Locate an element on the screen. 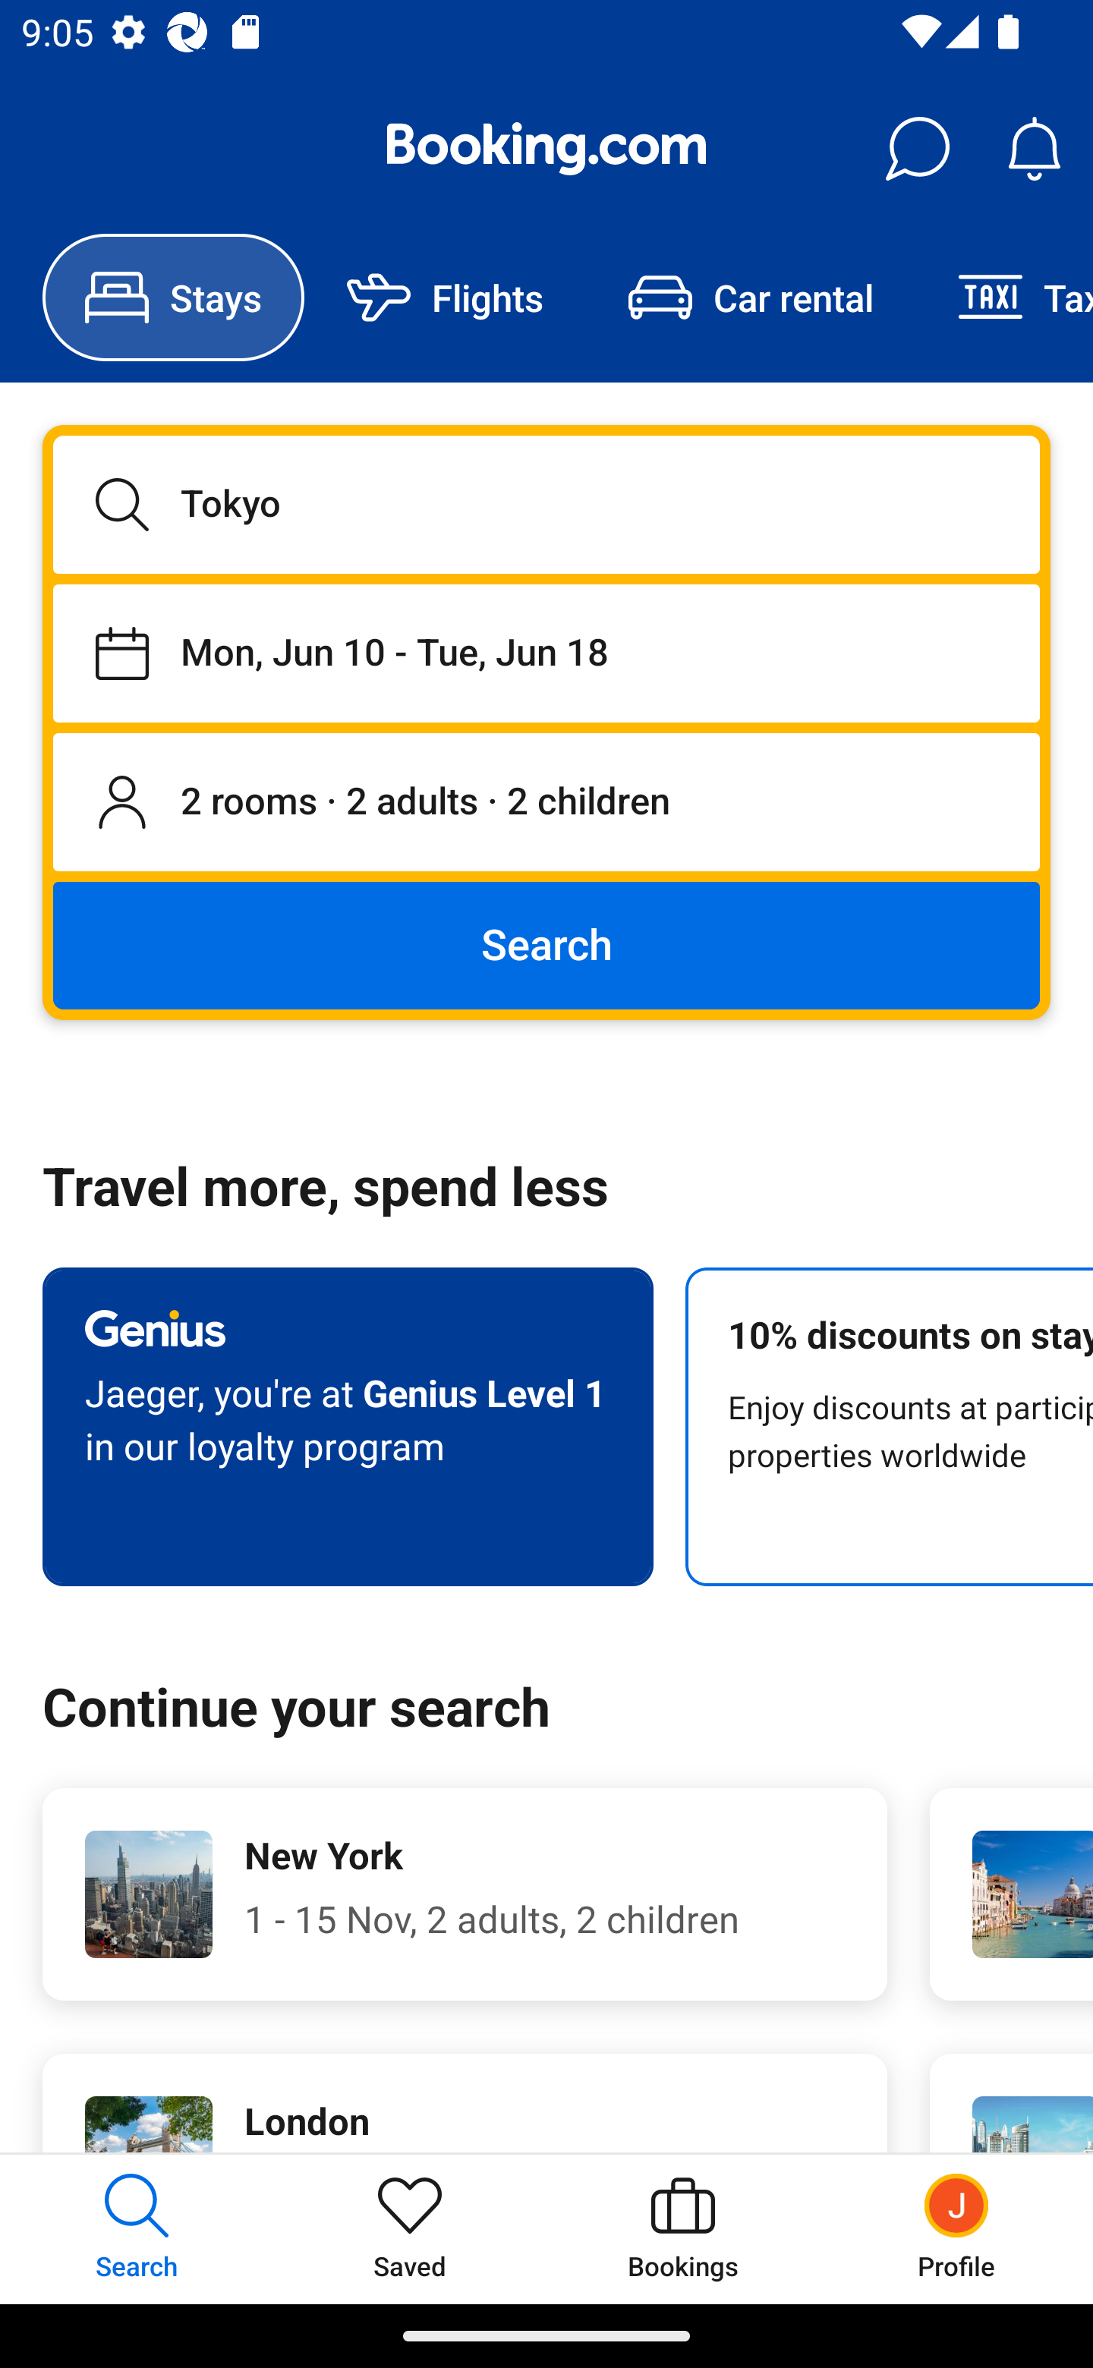  Staying from Mon, Jun 10 until Tue, Jun 18 is located at coordinates (546, 653).